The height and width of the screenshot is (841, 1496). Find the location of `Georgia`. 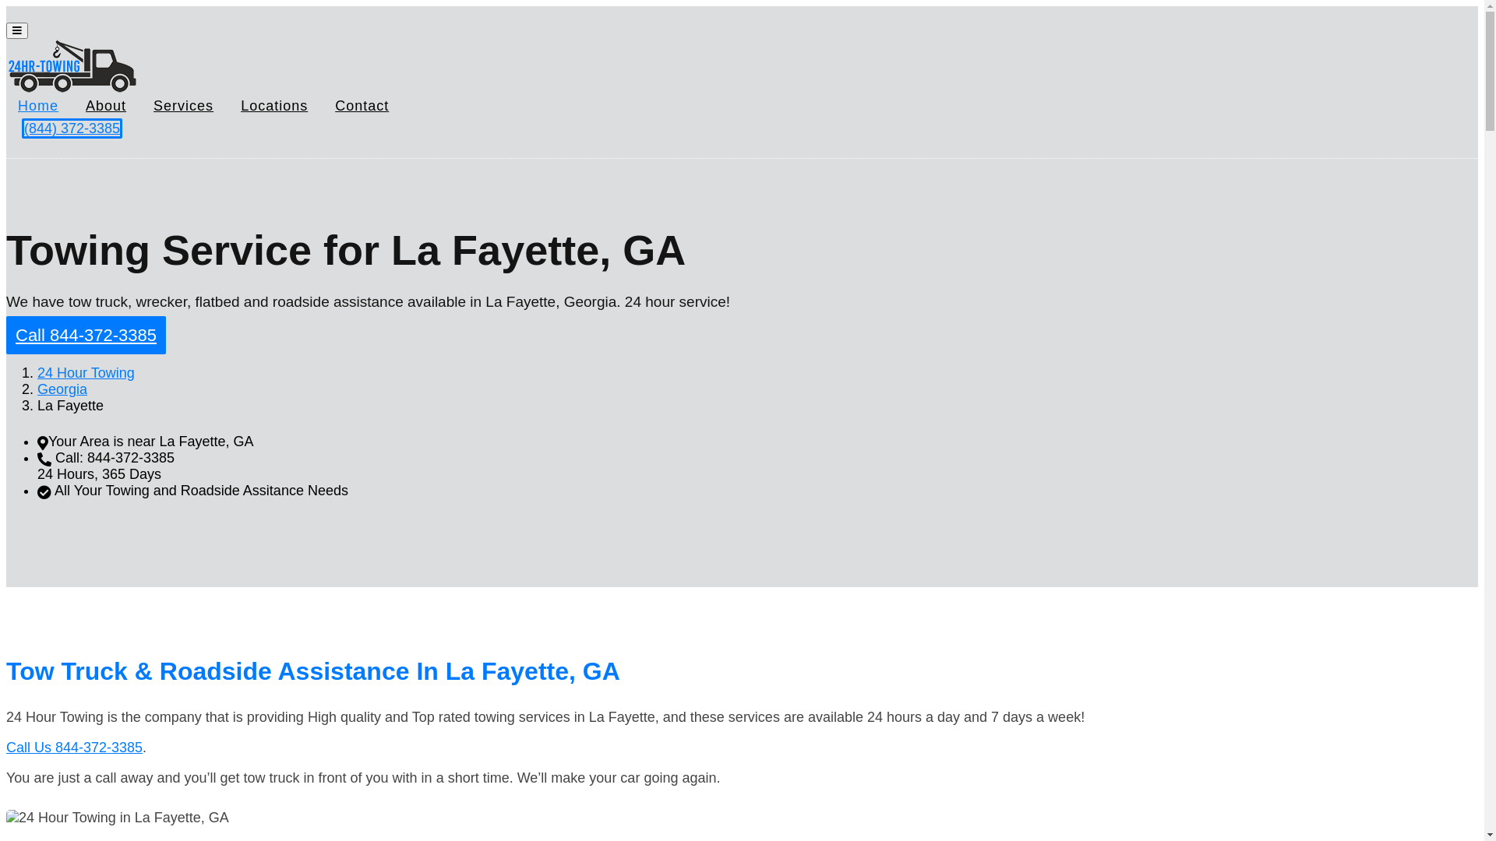

Georgia is located at coordinates (62, 389).